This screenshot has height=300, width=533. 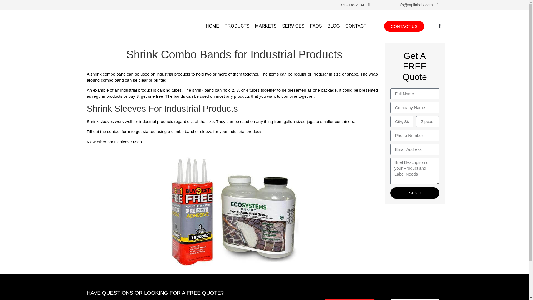 I want to click on FAQS, so click(x=316, y=26).